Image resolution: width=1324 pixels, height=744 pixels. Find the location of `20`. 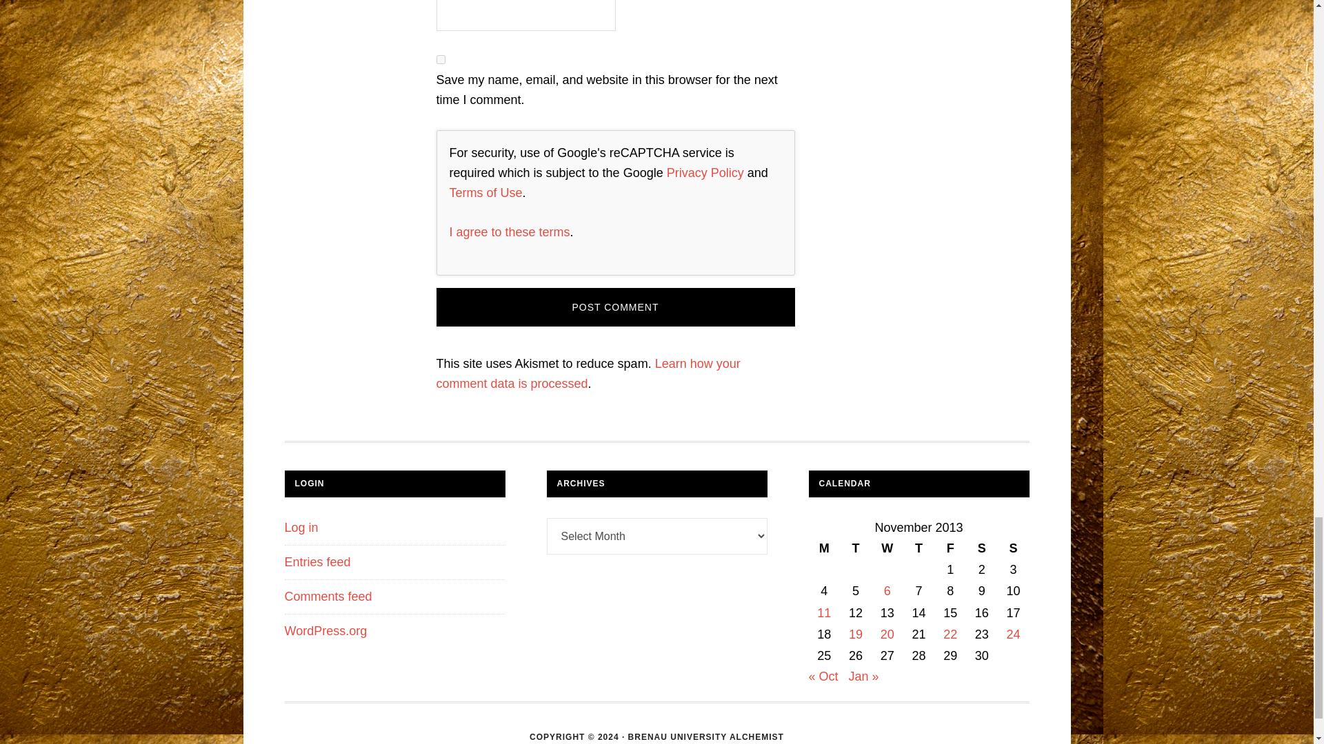

20 is located at coordinates (887, 634).